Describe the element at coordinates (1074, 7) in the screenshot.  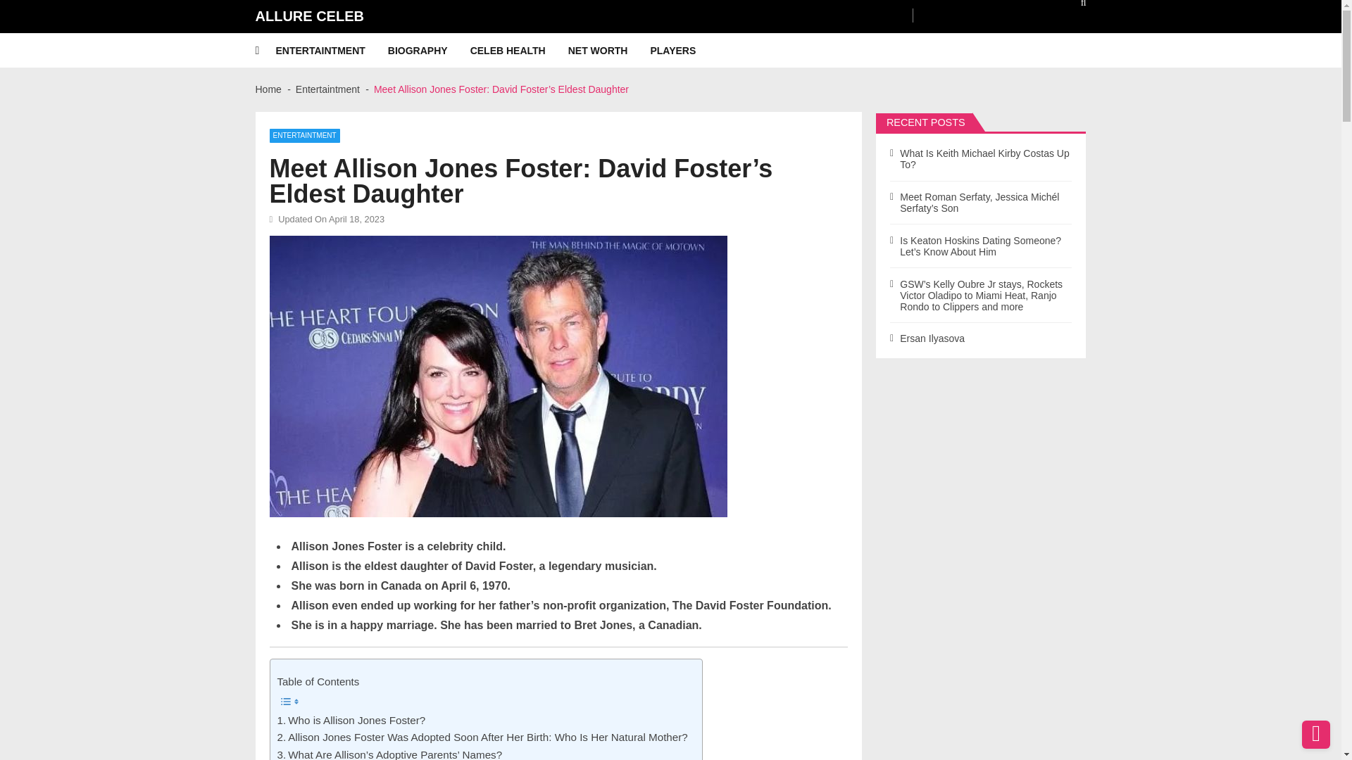
I see `Search` at that location.